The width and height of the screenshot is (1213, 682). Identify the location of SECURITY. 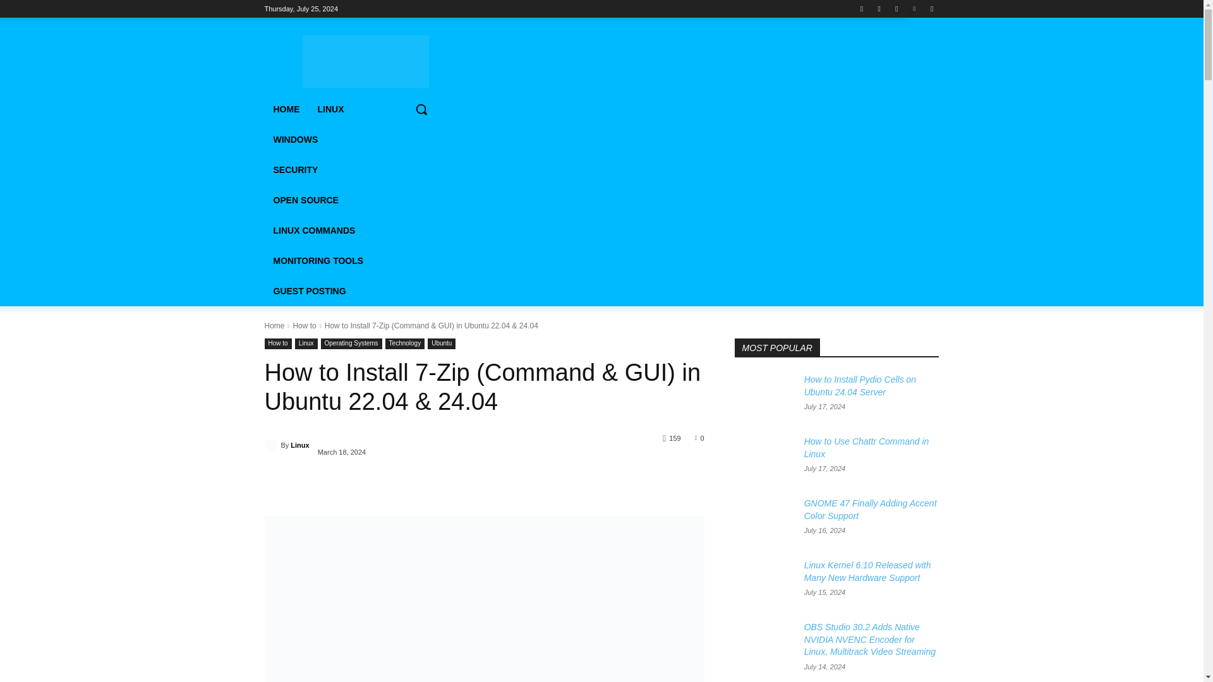
(295, 169).